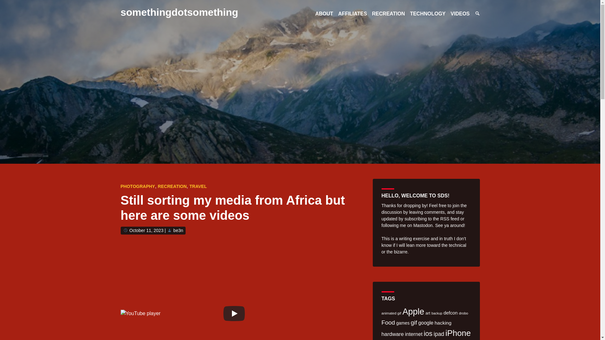  Describe the element at coordinates (428, 313) in the screenshot. I see `art` at that location.